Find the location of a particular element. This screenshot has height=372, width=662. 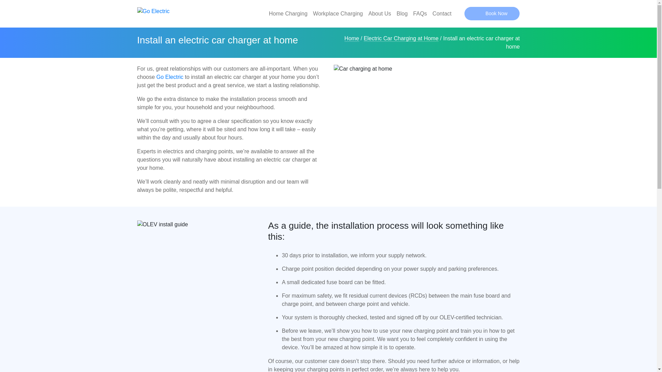

Home Charging is located at coordinates (288, 14).